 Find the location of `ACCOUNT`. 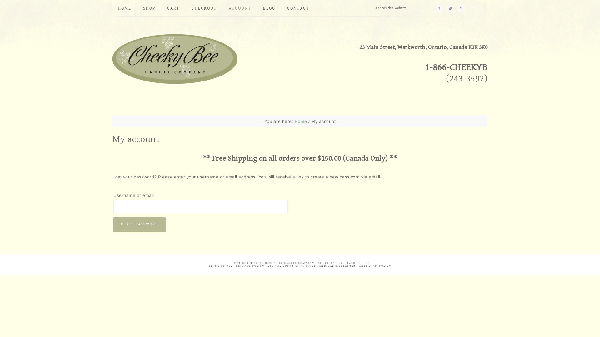

ACCOUNT is located at coordinates (240, 8).